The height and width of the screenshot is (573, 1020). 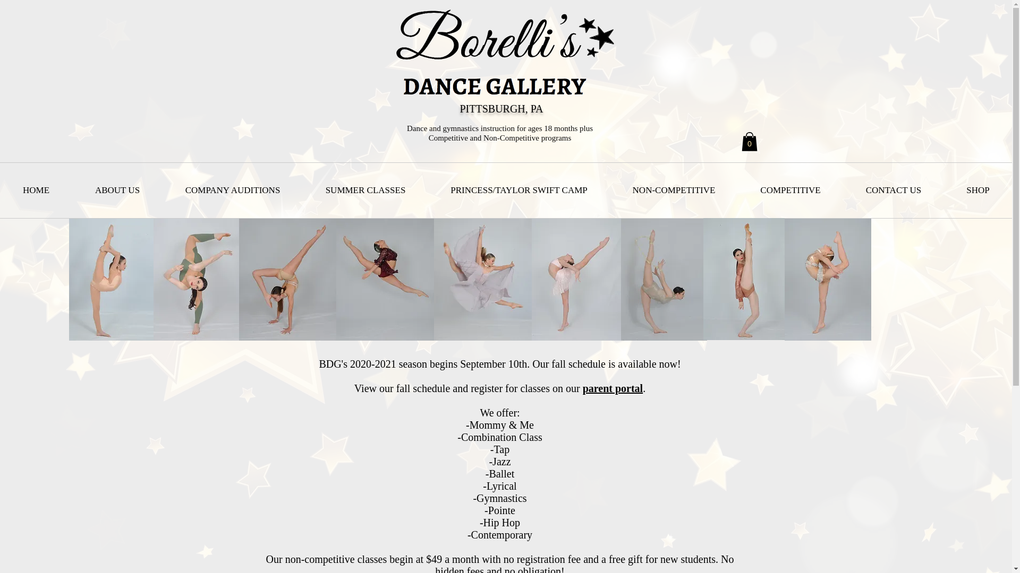 What do you see at coordinates (36, 190) in the screenshot?
I see `HOME` at bounding box center [36, 190].